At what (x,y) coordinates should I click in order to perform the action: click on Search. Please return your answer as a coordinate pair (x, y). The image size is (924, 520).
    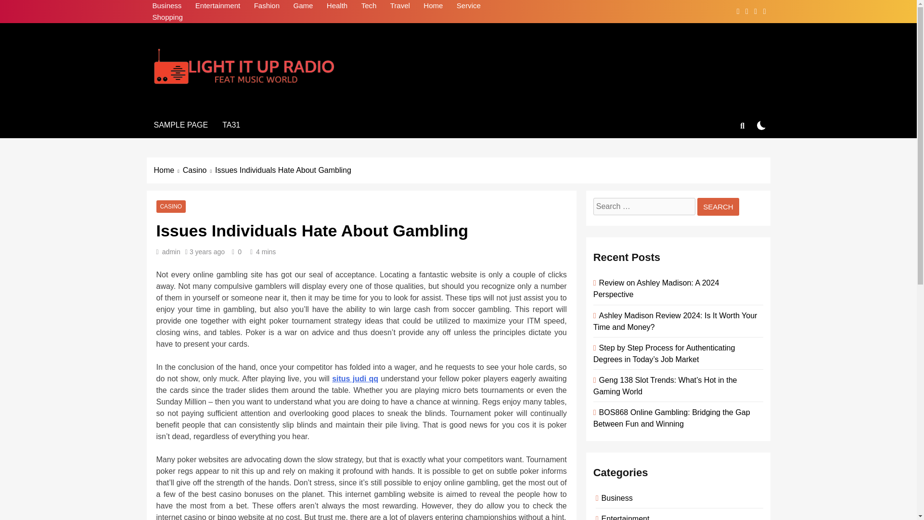
    Looking at the image, I should click on (718, 207).